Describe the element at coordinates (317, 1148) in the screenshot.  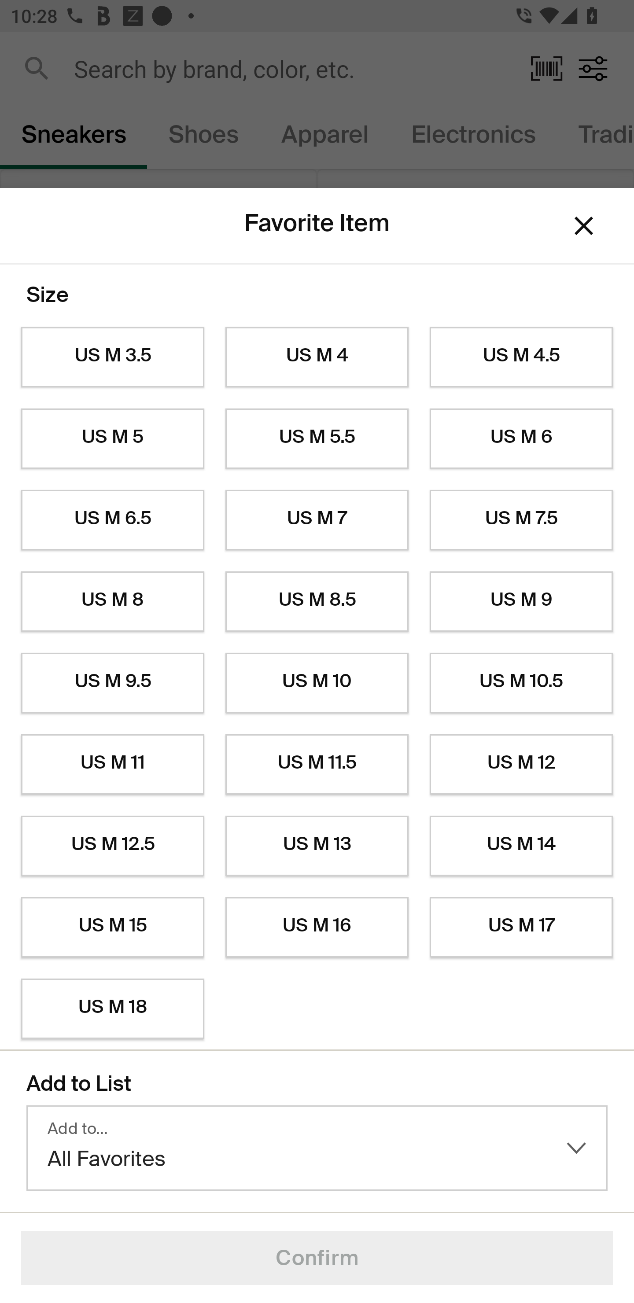
I see `Add to… All Favorites` at that location.